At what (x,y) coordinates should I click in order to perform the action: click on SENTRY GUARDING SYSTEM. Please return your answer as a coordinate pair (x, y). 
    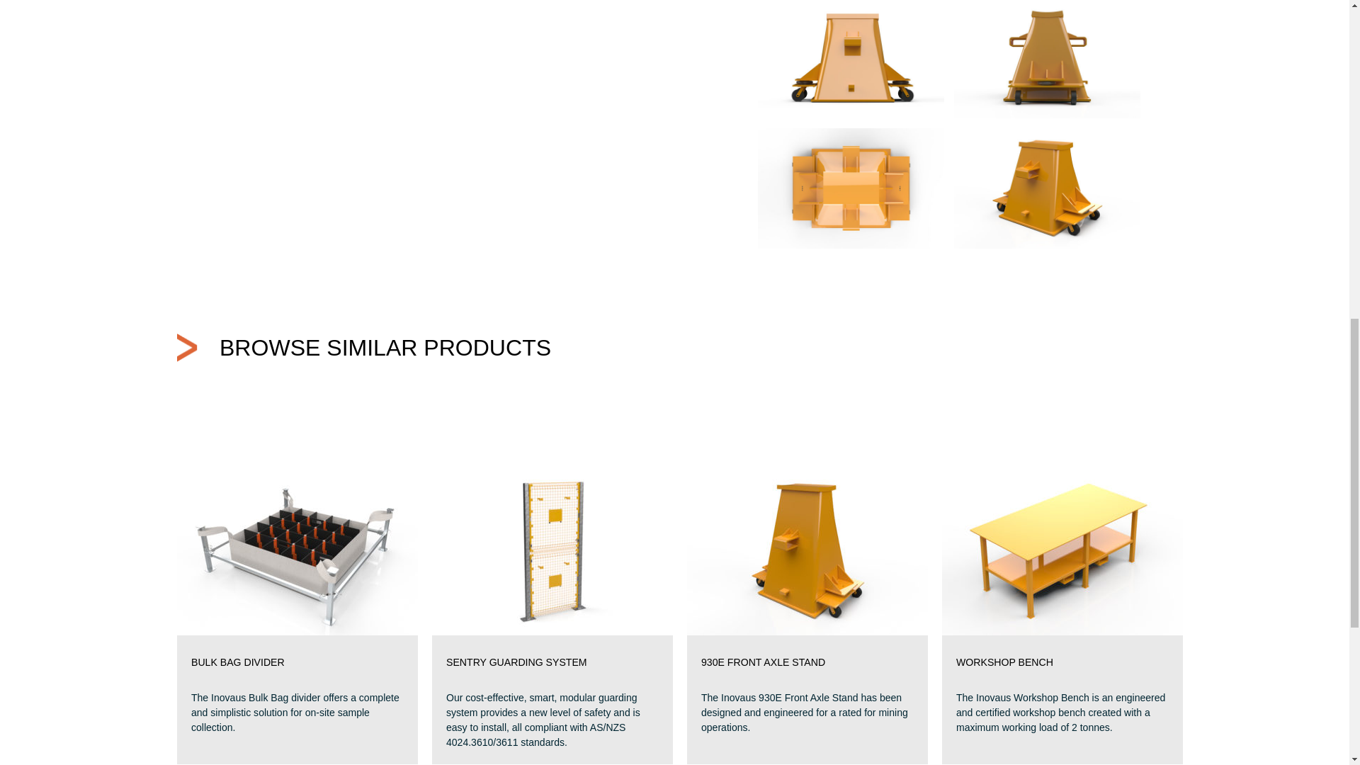
    Looking at the image, I should click on (552, 663).